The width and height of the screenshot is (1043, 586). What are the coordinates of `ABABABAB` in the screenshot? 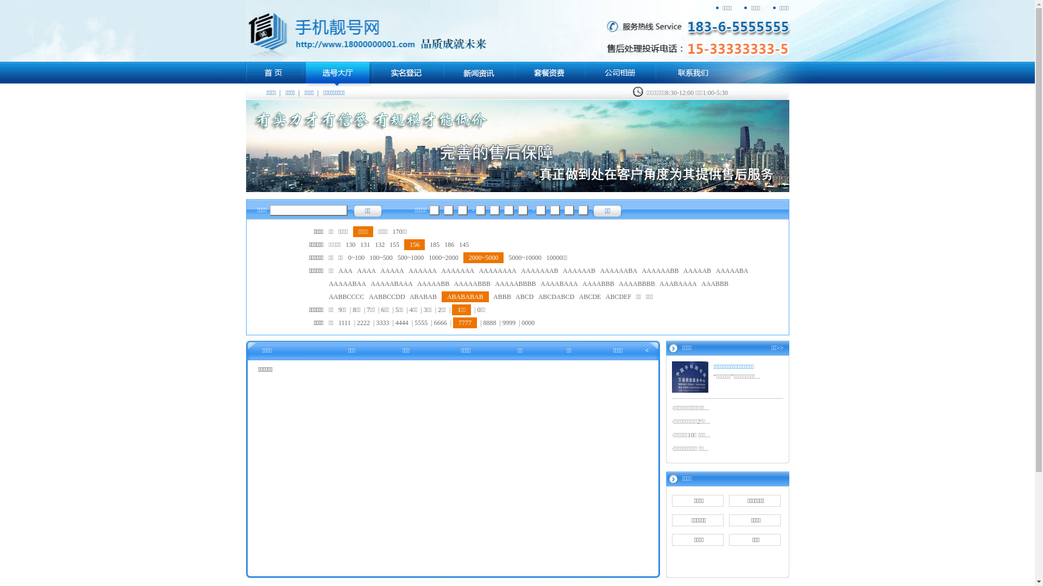 It's located at (465, 297).